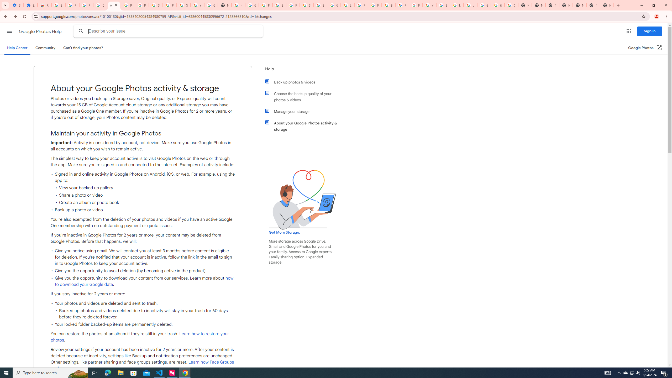 This screenshot has width=672, height=378. Describe the element at coordinates (45, 48) in the screenshot. I see `Community` at that location.